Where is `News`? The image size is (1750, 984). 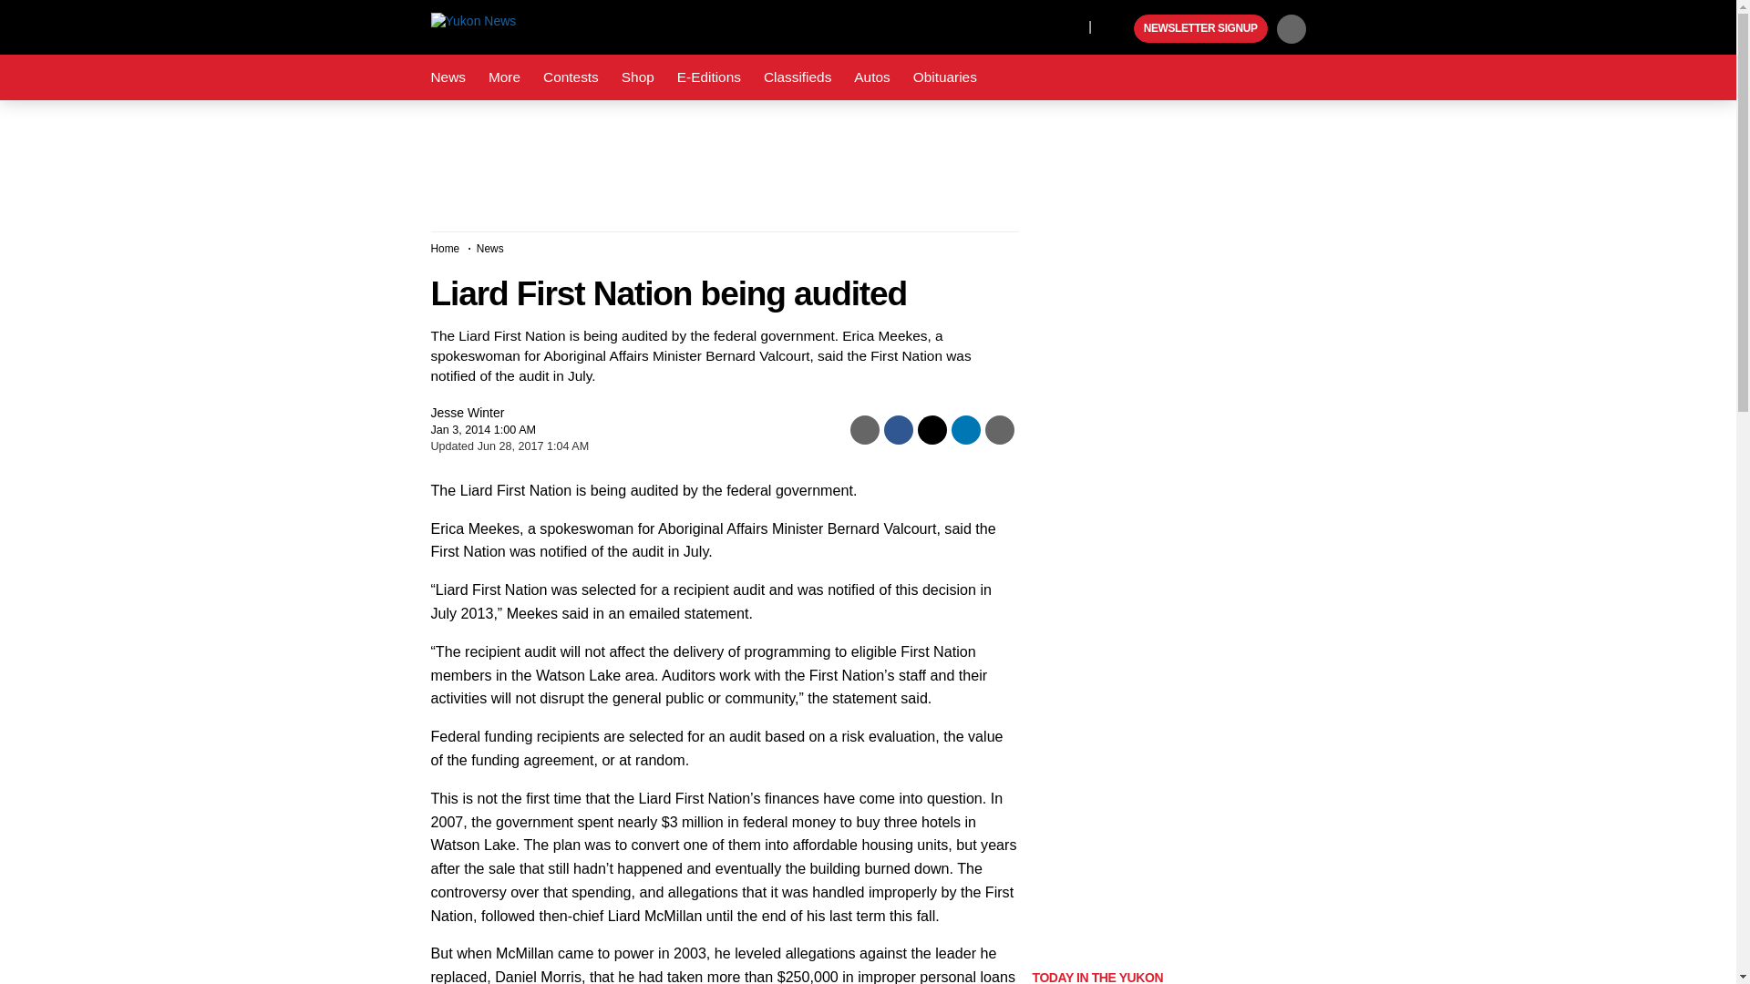 News is located at coordinates (448, 77).